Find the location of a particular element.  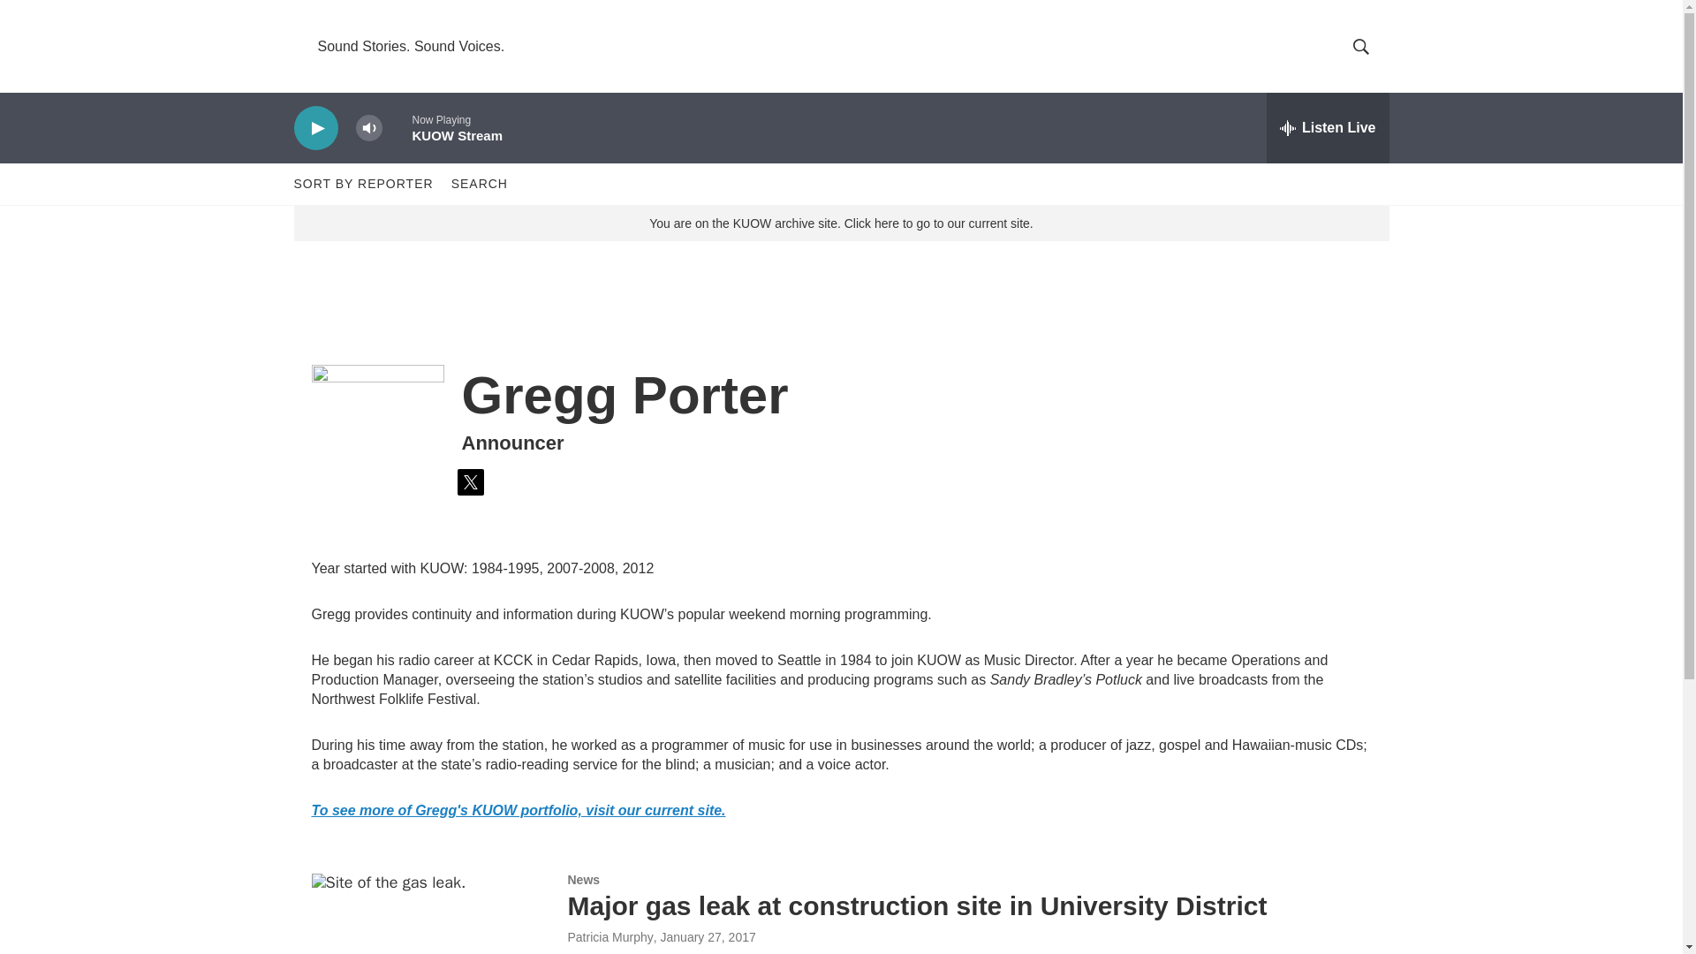

Major gas leak at construction site in University District is located at coordinates (917, 905).